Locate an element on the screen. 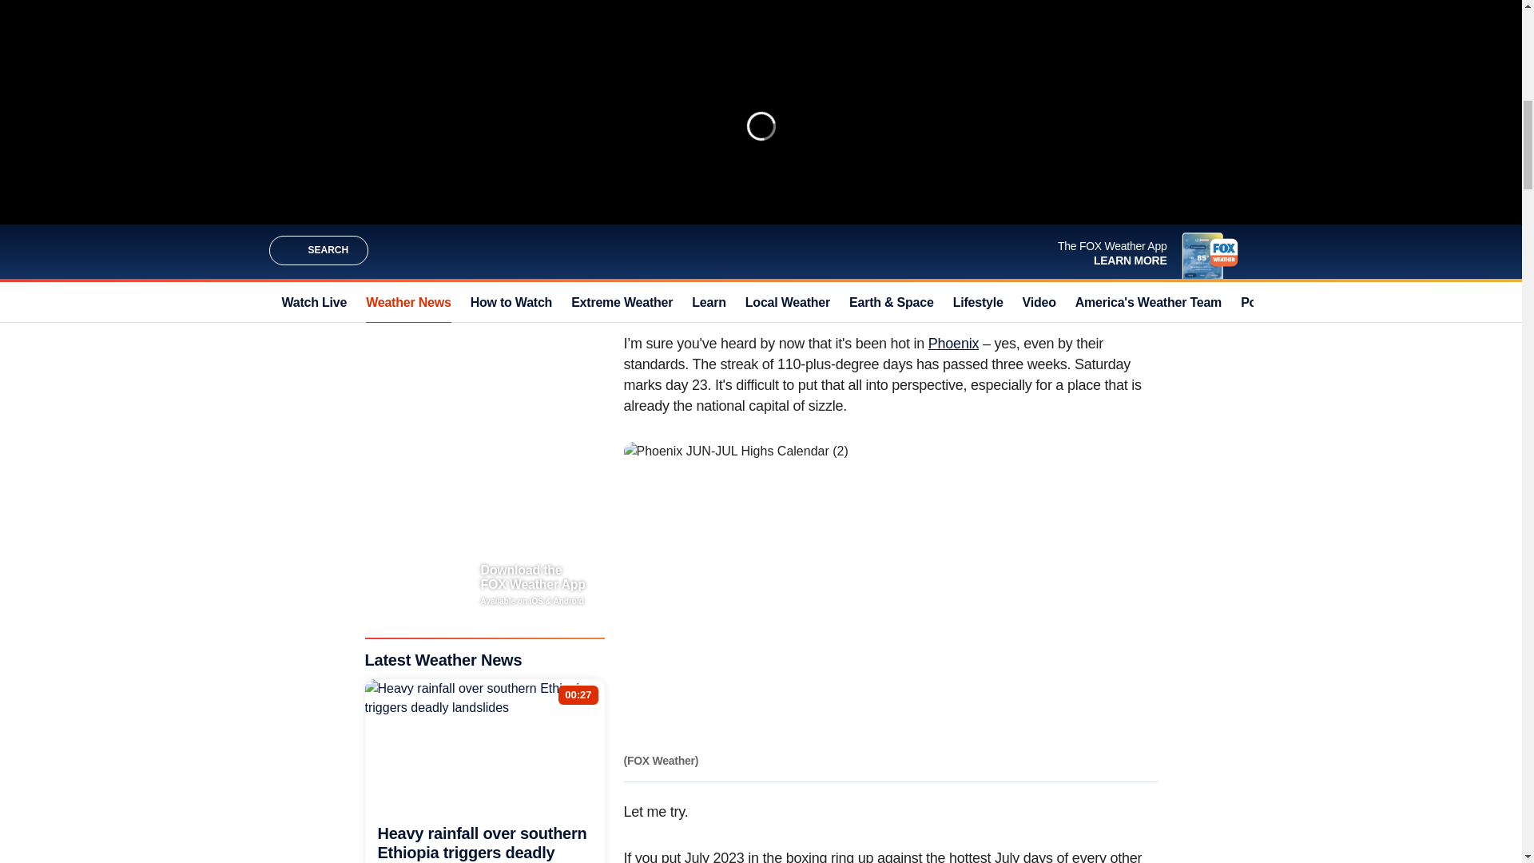 The width and height of the screenshot is (1534, 863). Southwest is located at coordinates (957, 134).